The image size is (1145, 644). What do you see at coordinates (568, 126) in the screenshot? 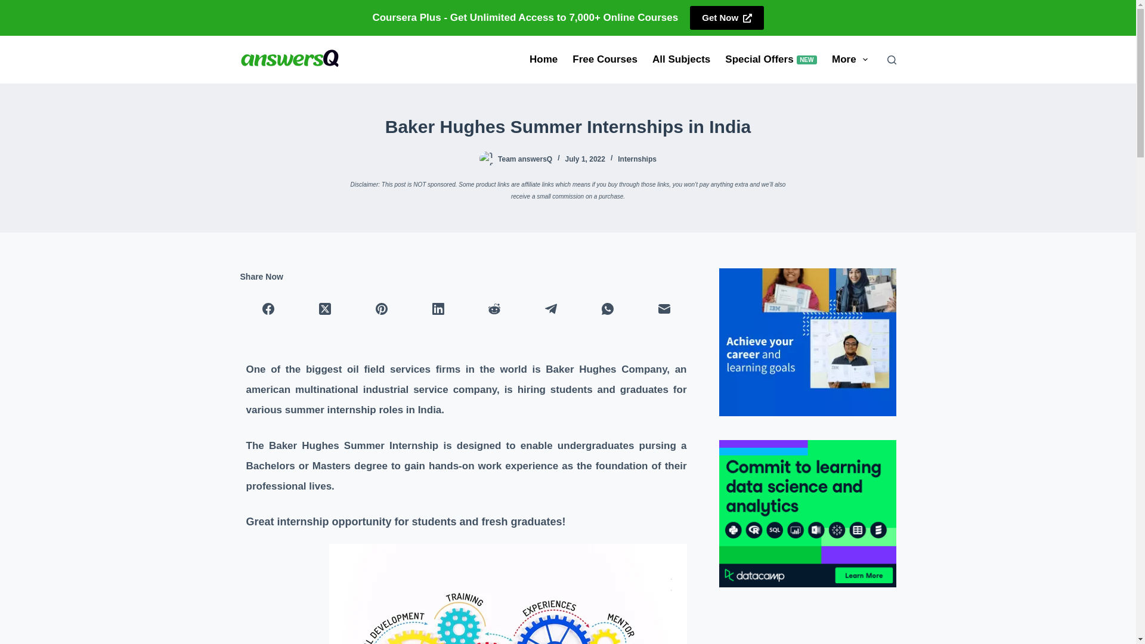
I see `Baker Hughes Summer Internships in India` at bounding box center [568, 126].